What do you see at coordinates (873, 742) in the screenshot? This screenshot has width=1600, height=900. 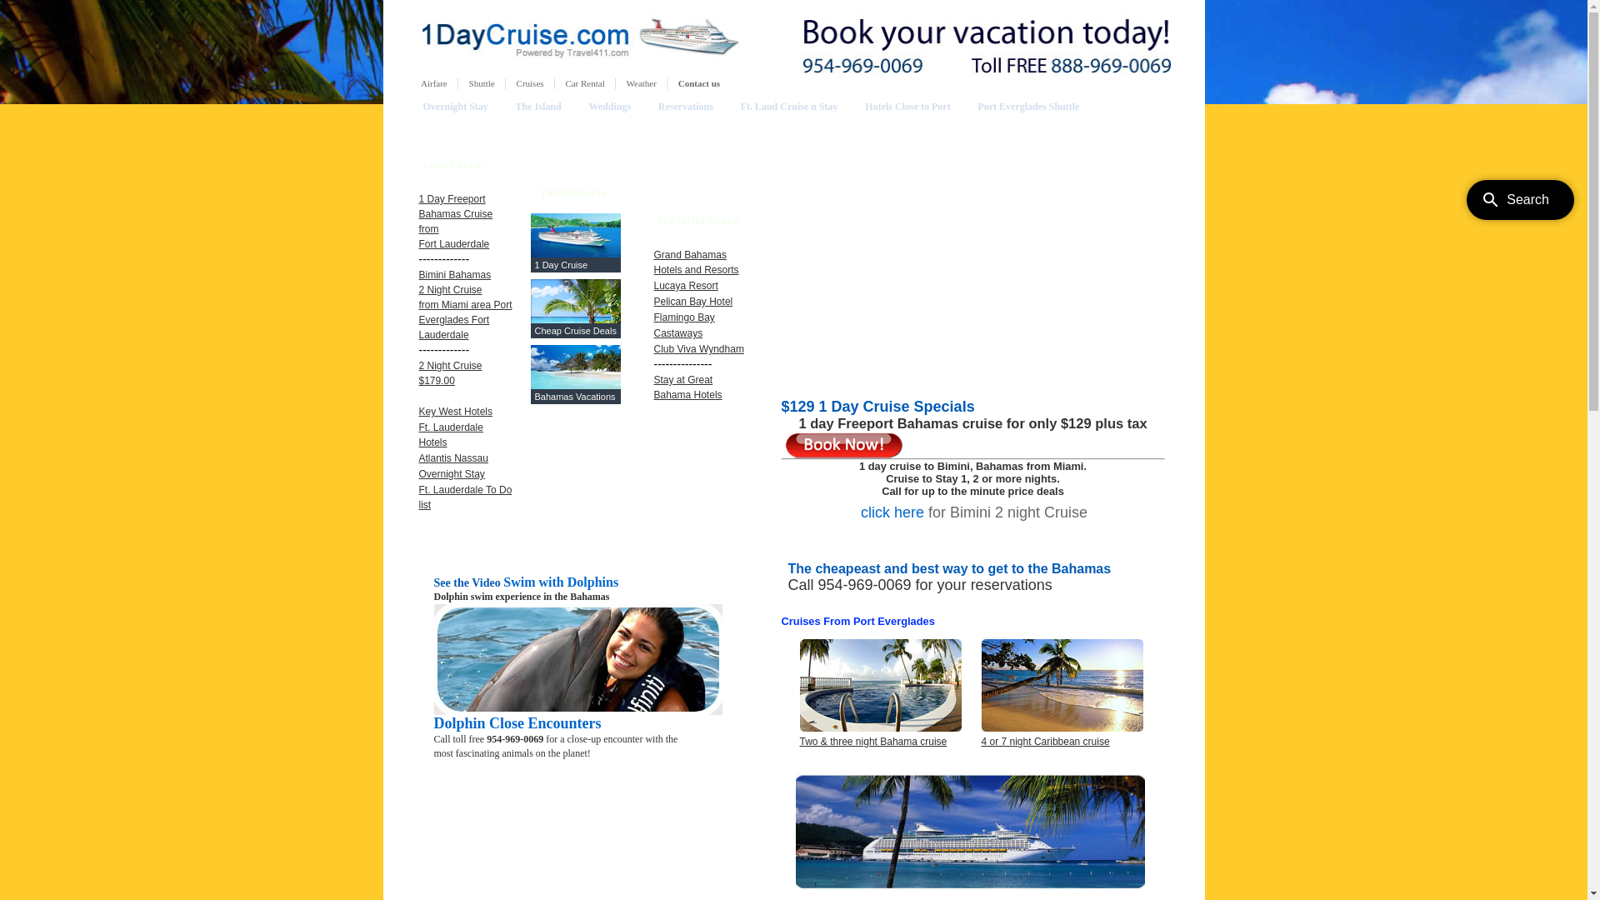 I see `Two & three night Bahama cruise` at bounding box center [873, 742].